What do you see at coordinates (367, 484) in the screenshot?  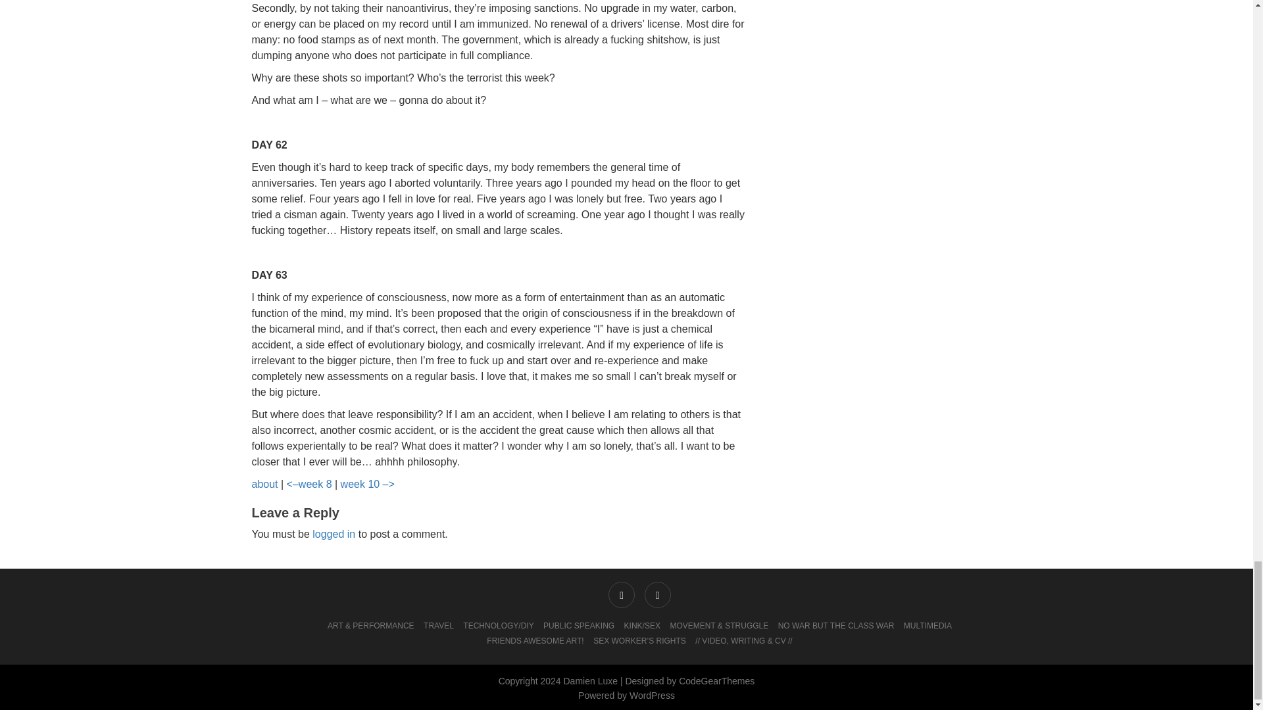 I see `Polyester: Week 10` at bounding box center [367, 484].